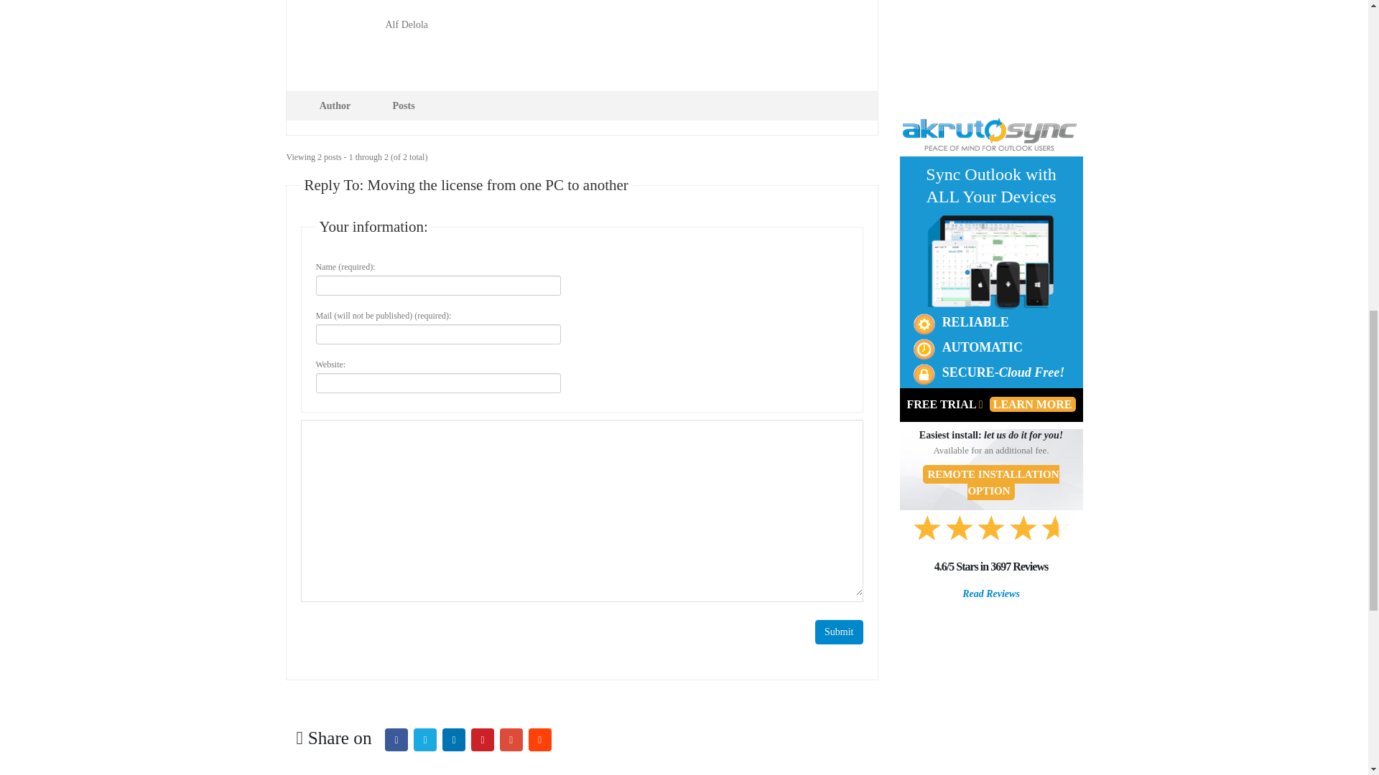 This screenshot has height=775, width=1379. I want to click on LinkedIn, so click(454, 739).